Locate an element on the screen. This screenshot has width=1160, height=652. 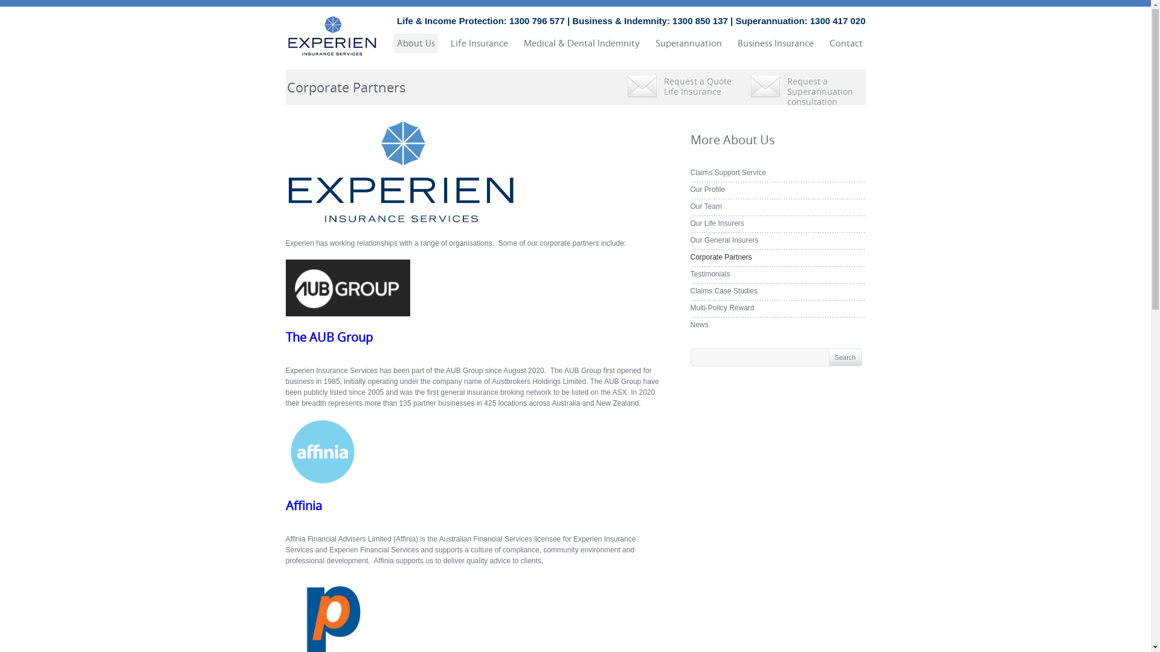
Affinia is located at coordinates (303, 506).